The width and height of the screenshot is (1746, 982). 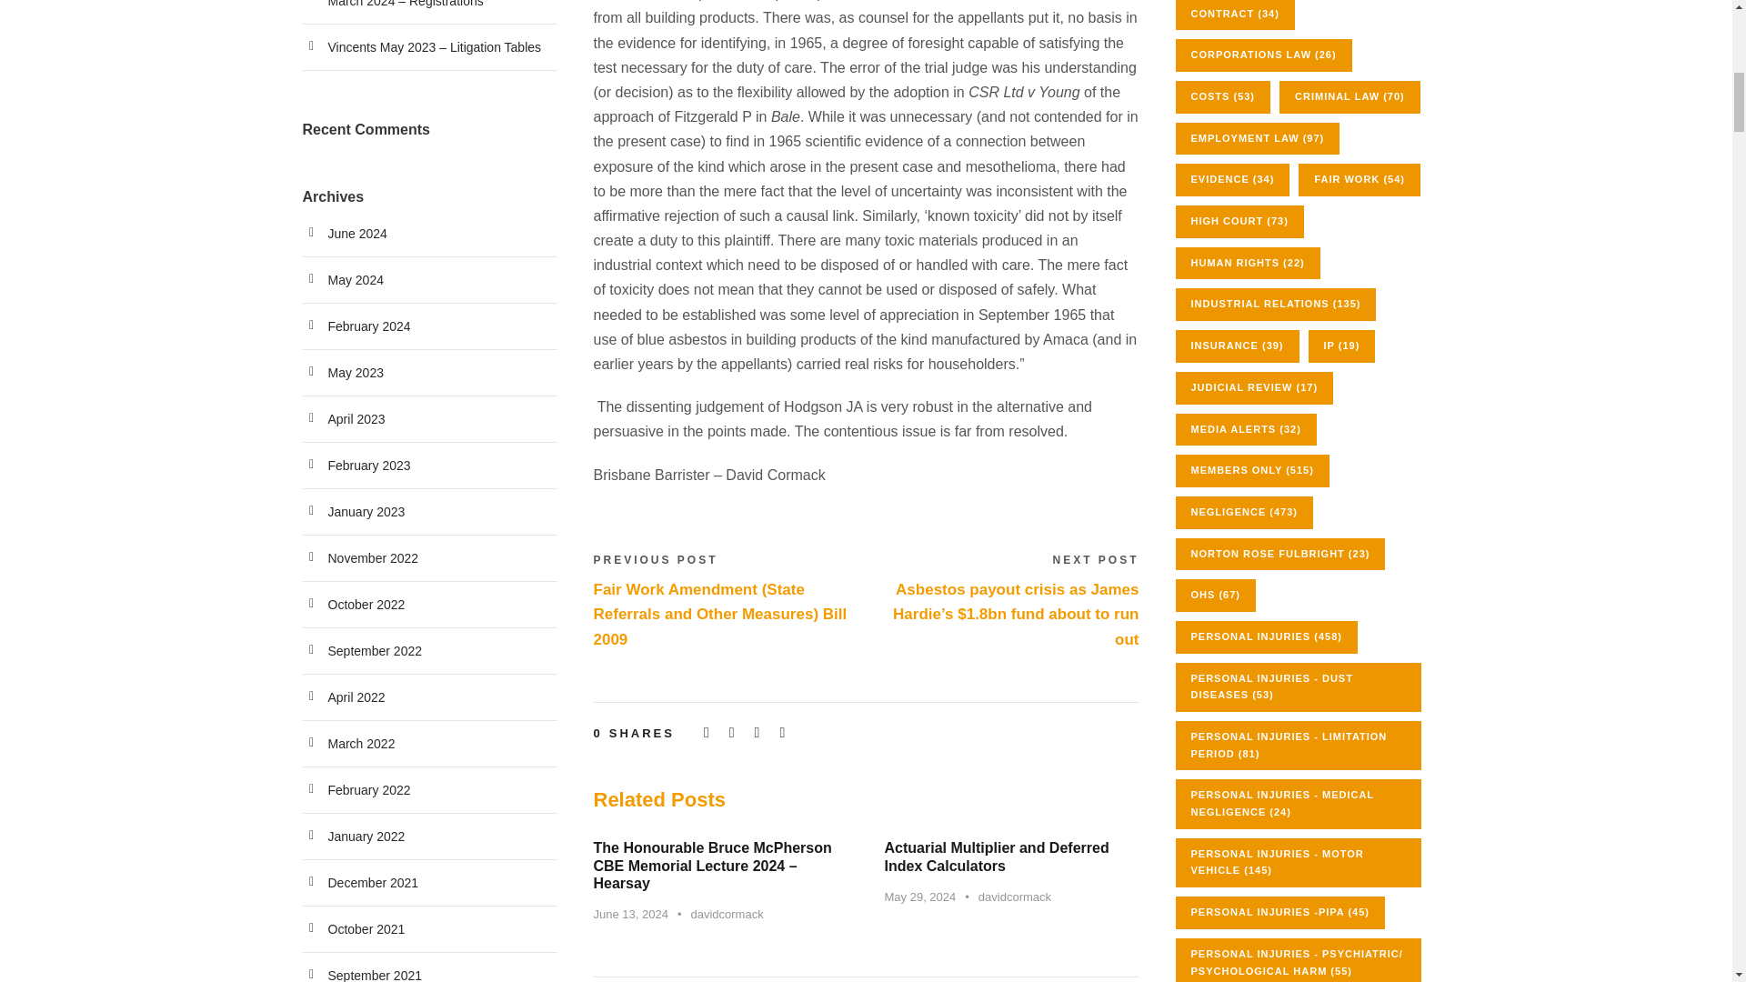 I want to click on Posts by davidcormack, so click(x=726, y=914).